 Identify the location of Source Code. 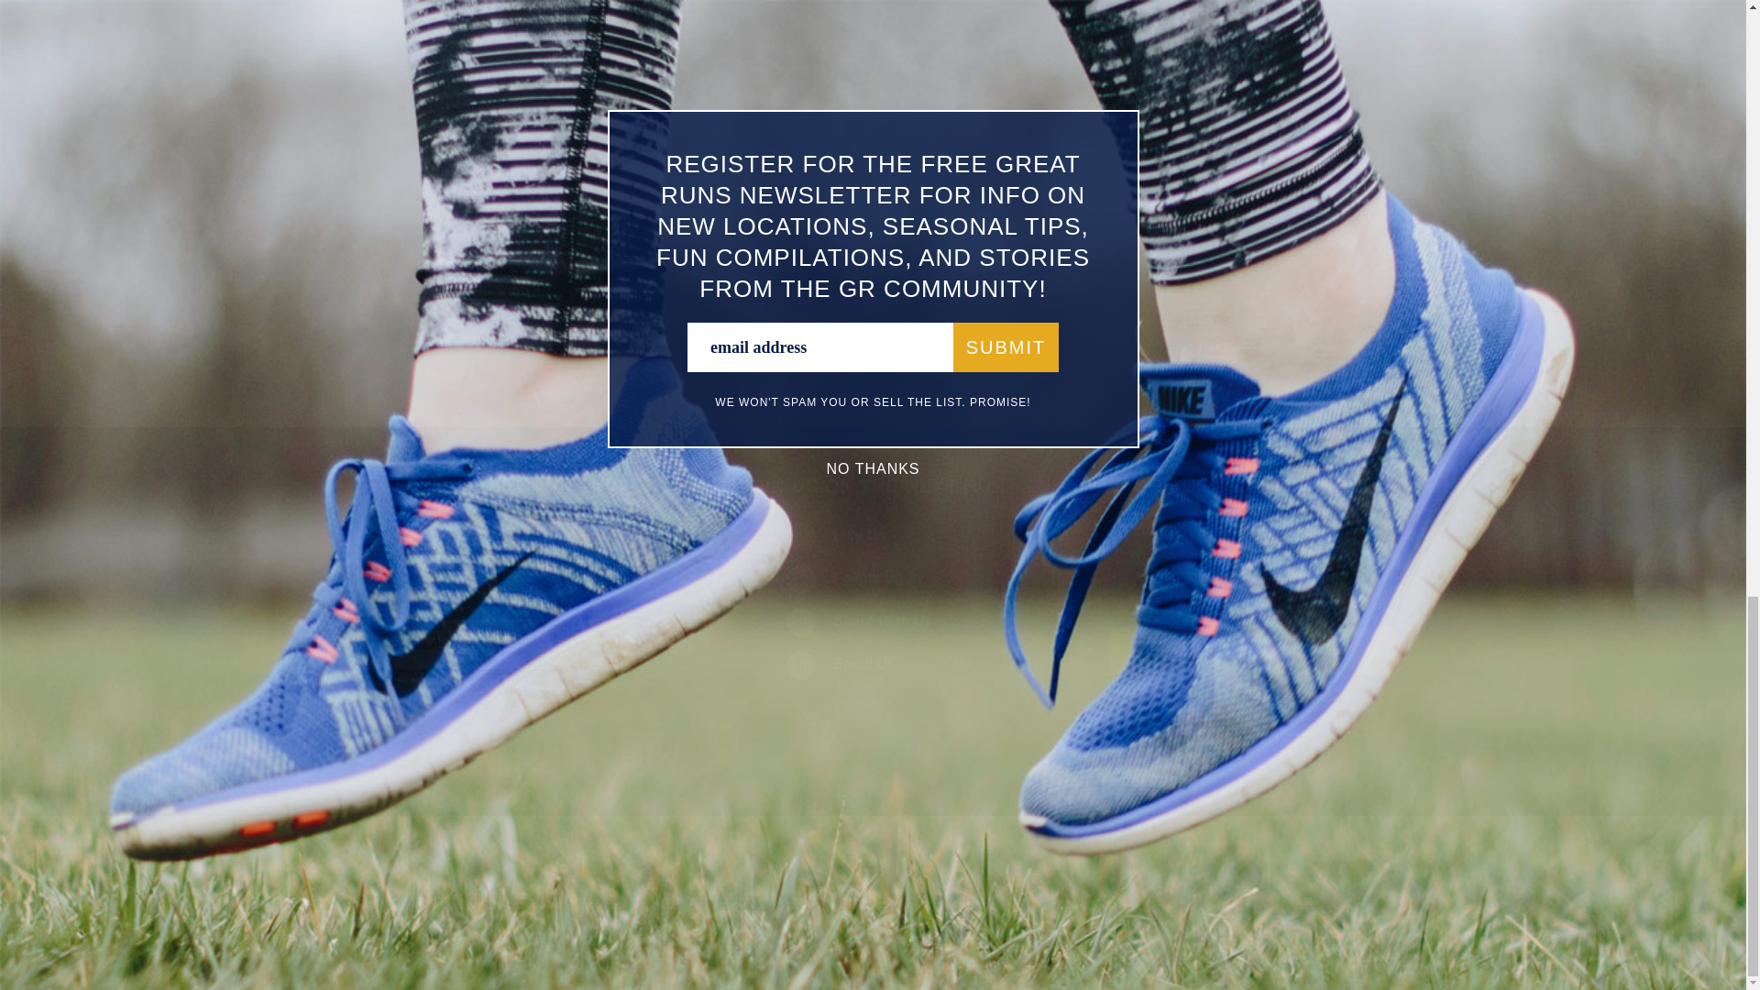
(640, 42).